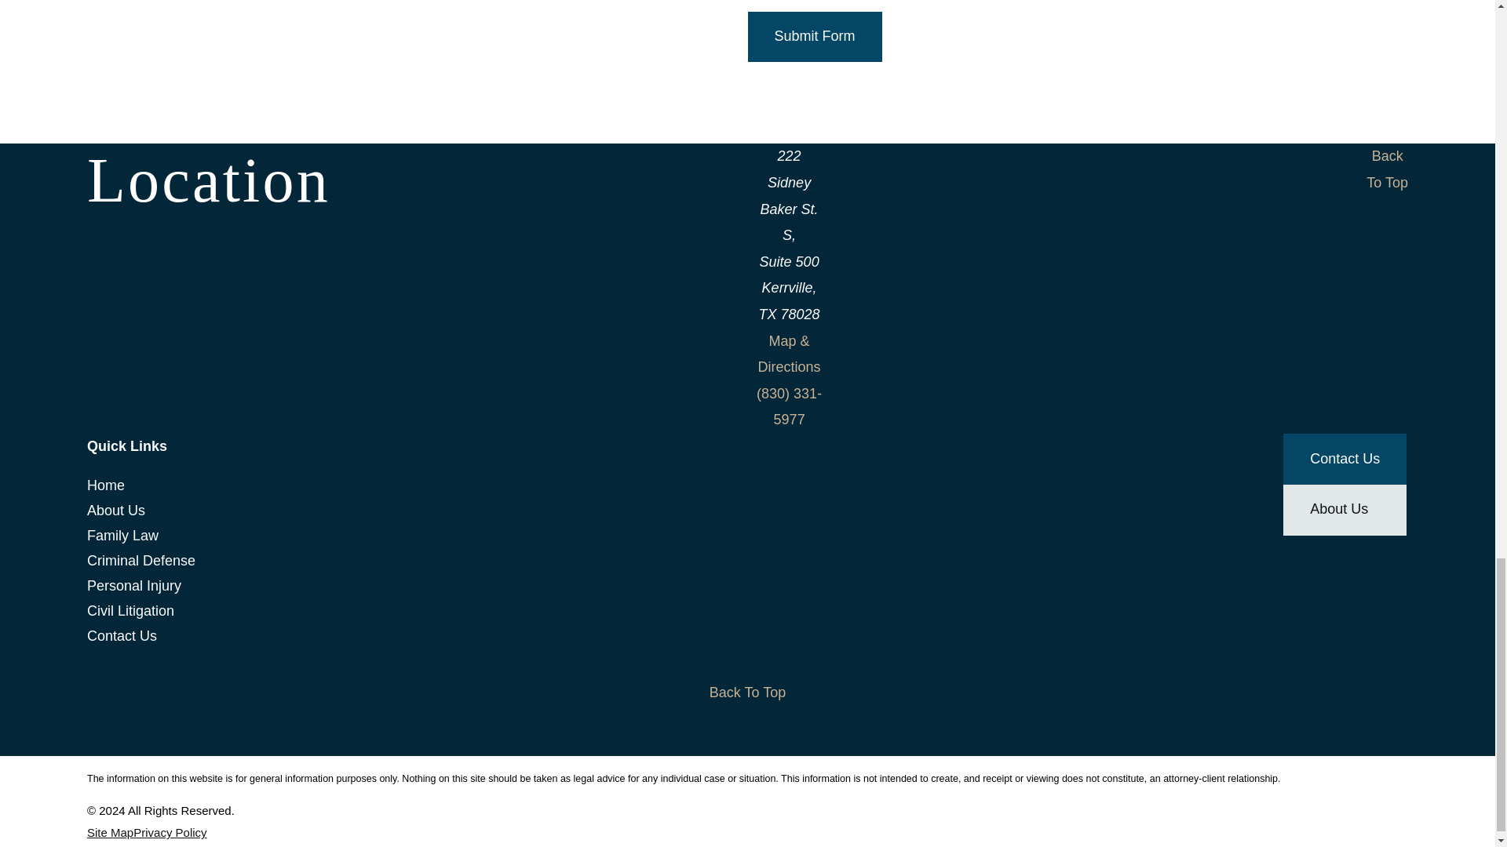  I want to click on Personal Injury, so click(306, 585).